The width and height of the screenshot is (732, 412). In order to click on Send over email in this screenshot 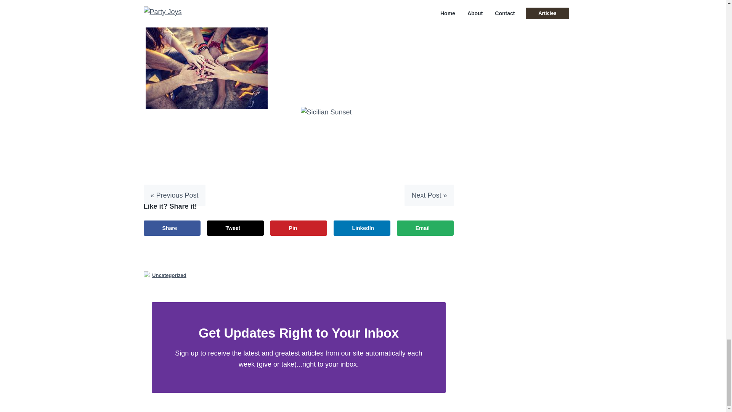, I will do `click(425, 228)`.